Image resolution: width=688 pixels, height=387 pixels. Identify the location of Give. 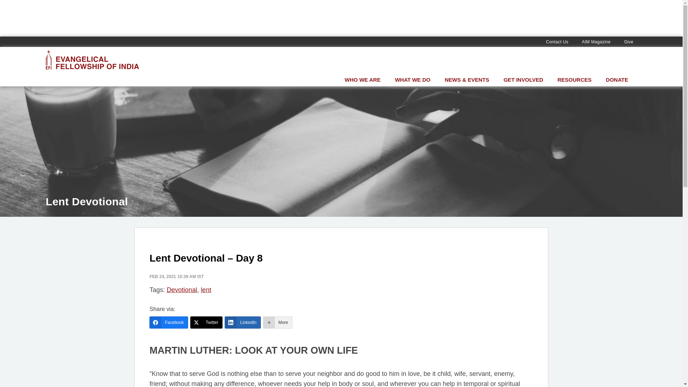
(629, 42).